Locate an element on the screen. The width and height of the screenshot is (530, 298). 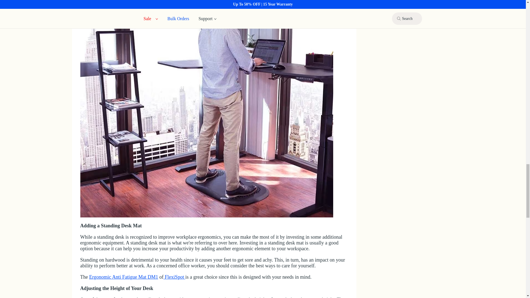
 FlexiSpot  is located at coordinates (174, 277).